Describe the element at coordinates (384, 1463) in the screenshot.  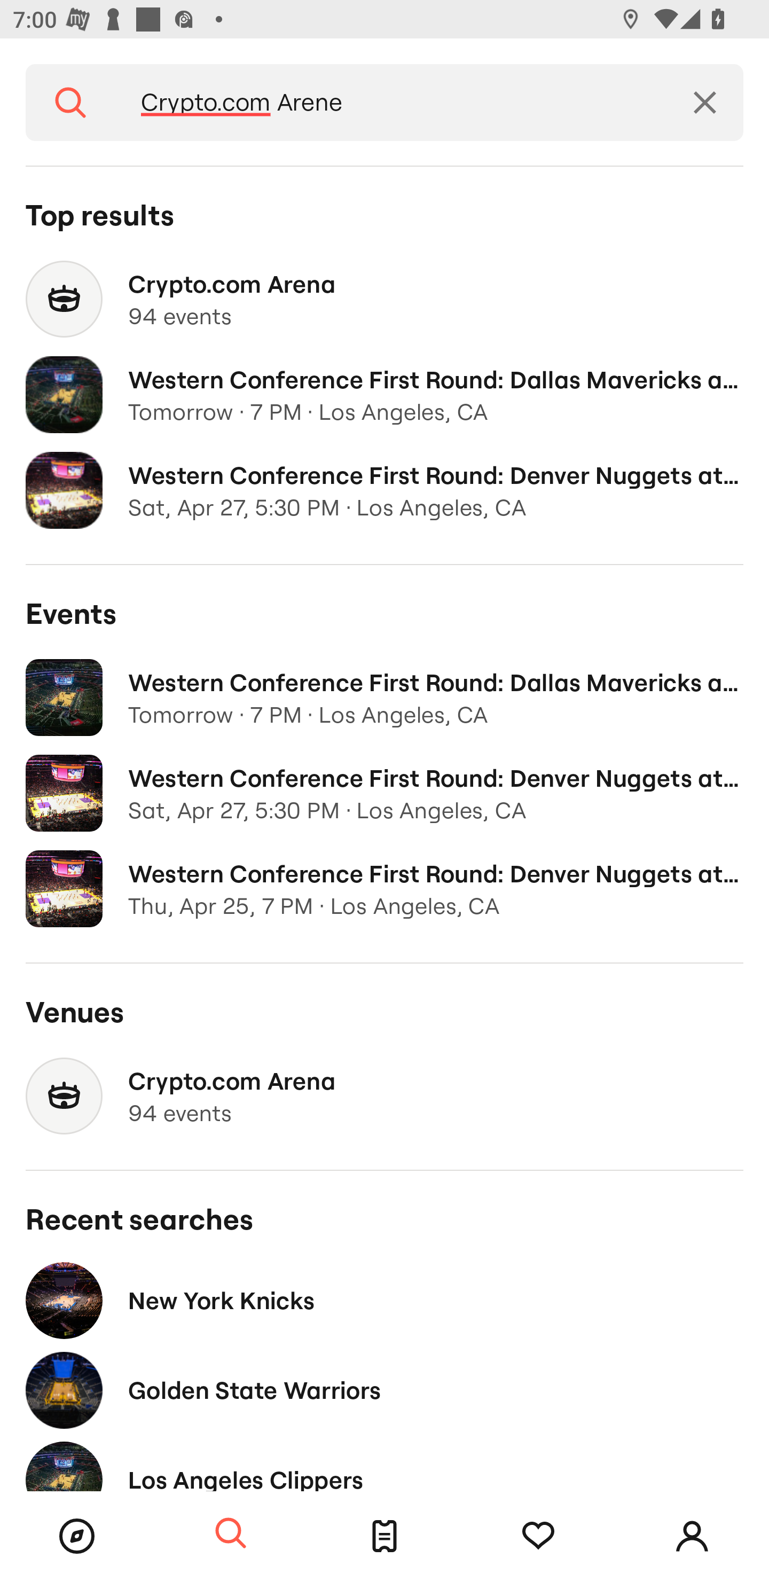
I see `Los Angeles Clippers` at that location.